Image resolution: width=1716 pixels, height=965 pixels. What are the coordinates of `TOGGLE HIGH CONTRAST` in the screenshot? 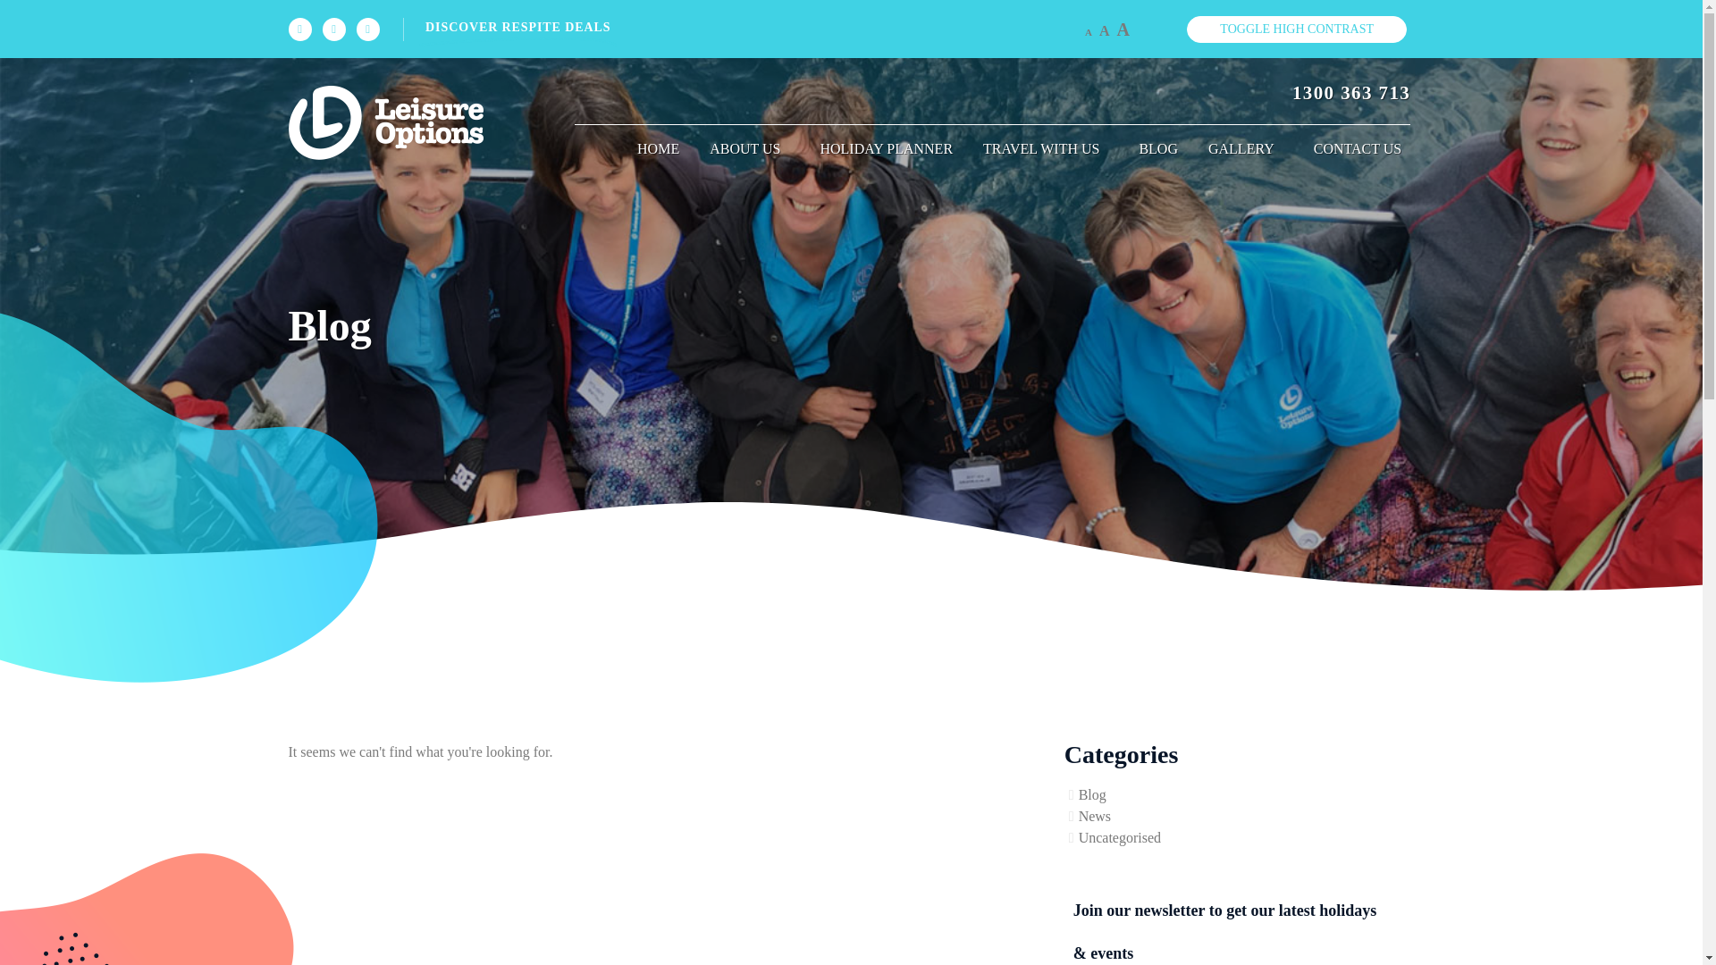 It's located at (1296, 29).